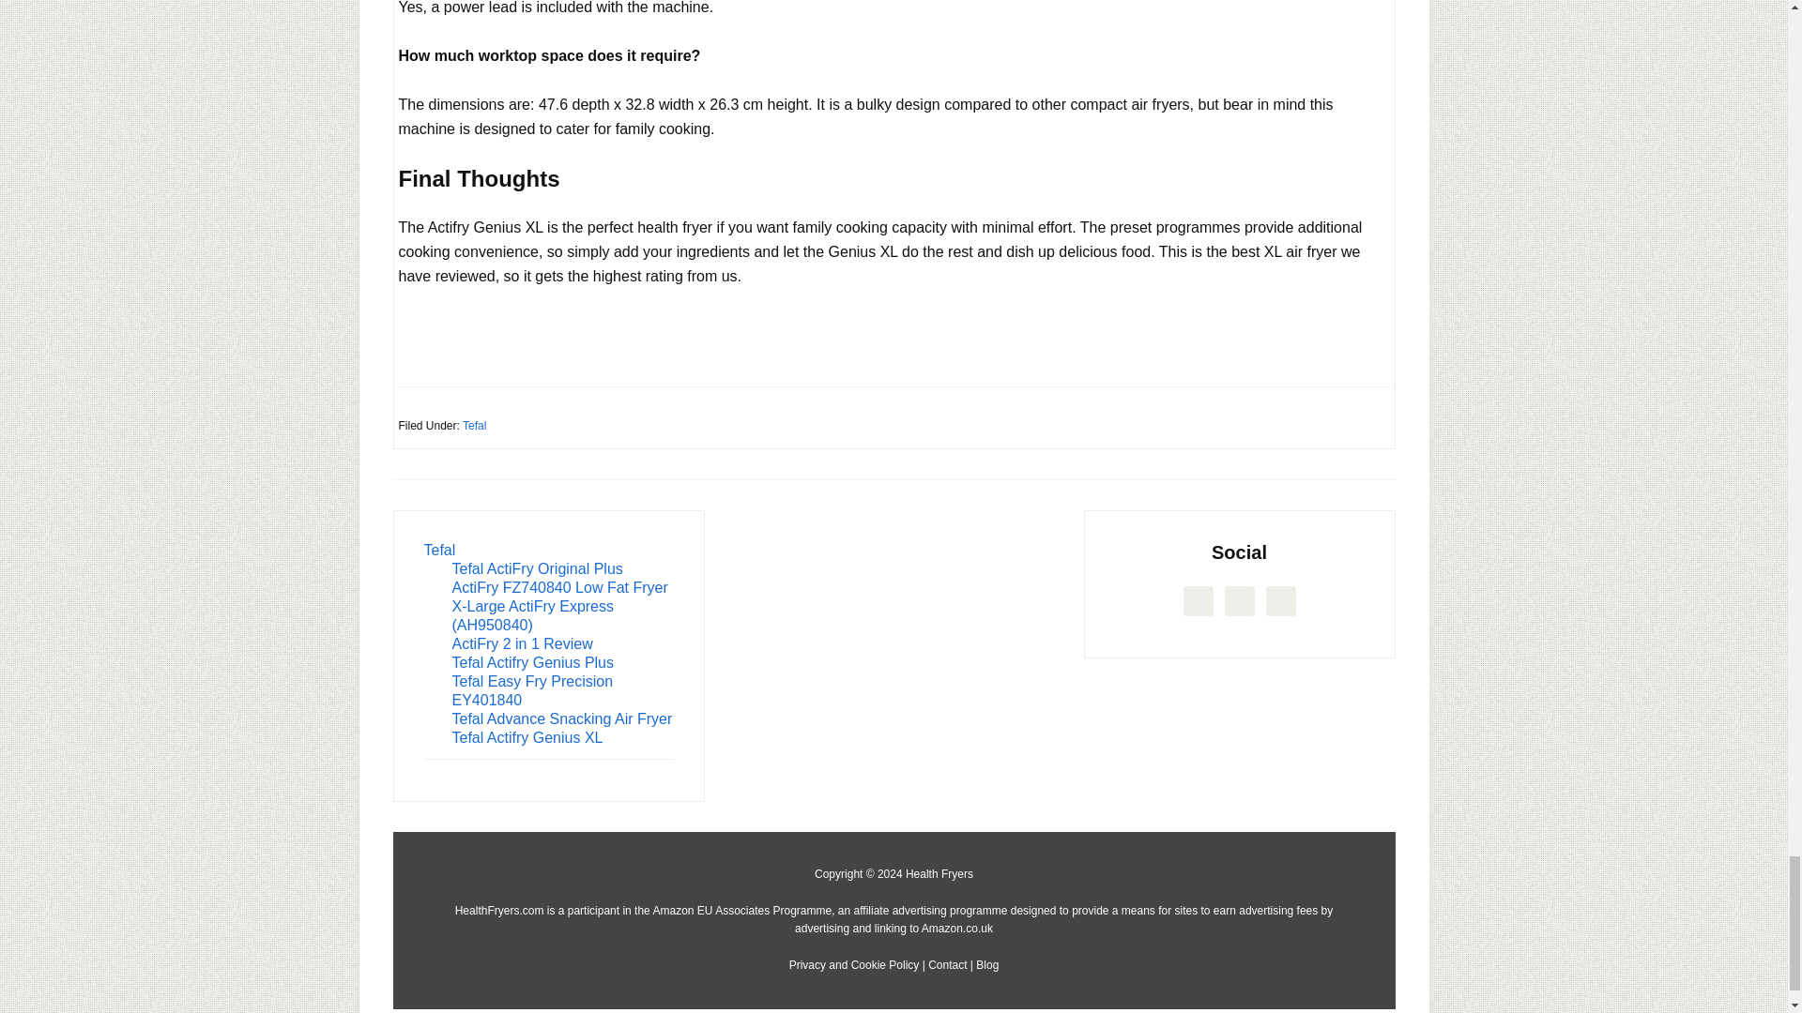  What do you see at coordinates (559, 587) in the screenshot?
I see `ActiFry FZ740840 Low Fat Fryer` at bounding box center [559, 587].